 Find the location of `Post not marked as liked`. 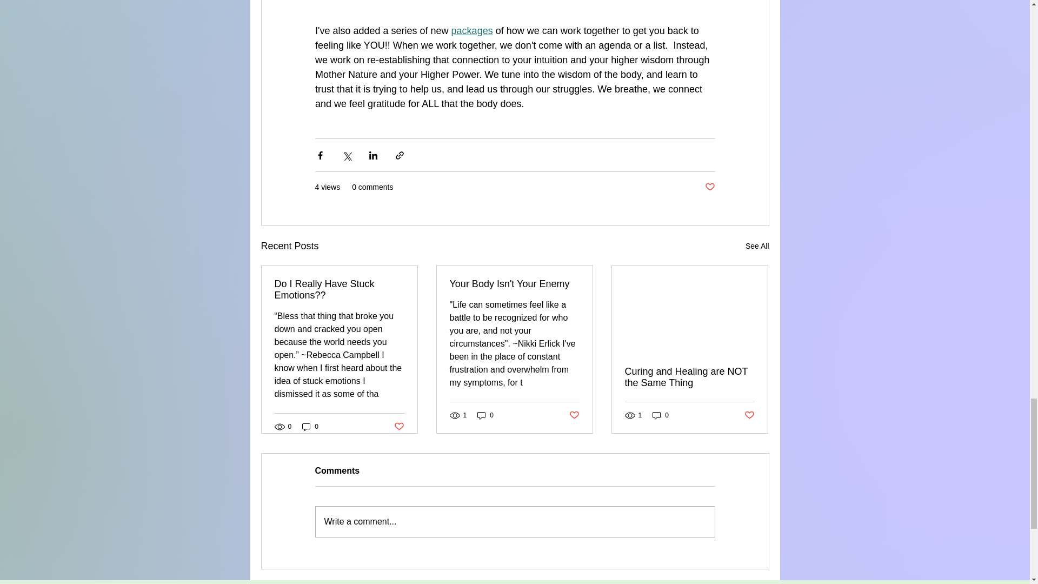

Post not marked as liked is located at coordinates (398, 426).